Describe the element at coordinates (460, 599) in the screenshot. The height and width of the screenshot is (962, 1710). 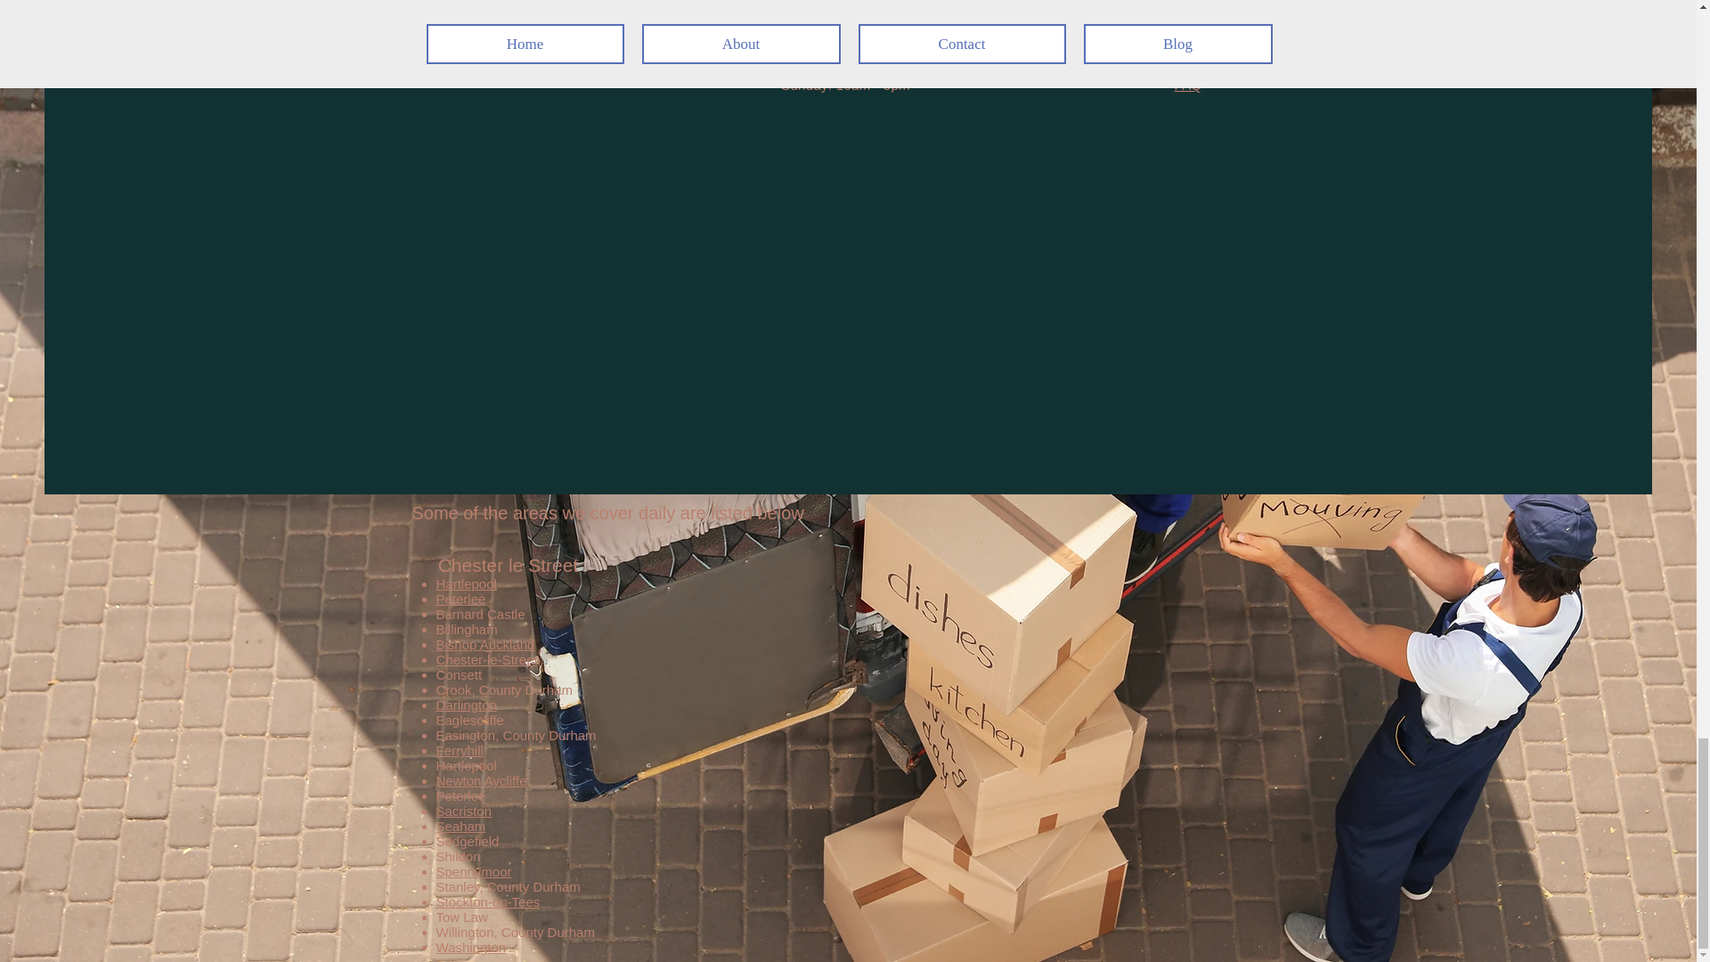
I see `Peterlee` at that location.